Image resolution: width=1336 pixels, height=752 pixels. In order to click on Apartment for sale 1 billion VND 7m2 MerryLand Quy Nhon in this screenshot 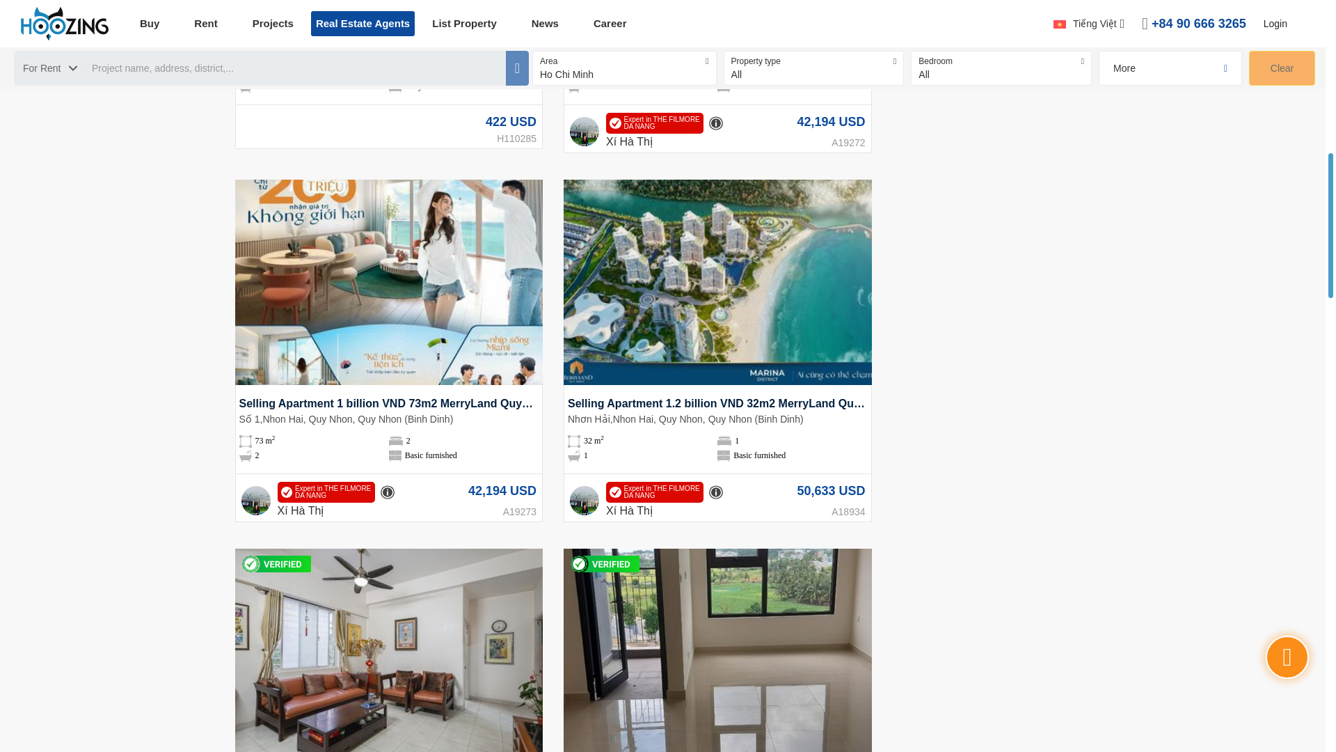, I will do `click(717, 34)`.